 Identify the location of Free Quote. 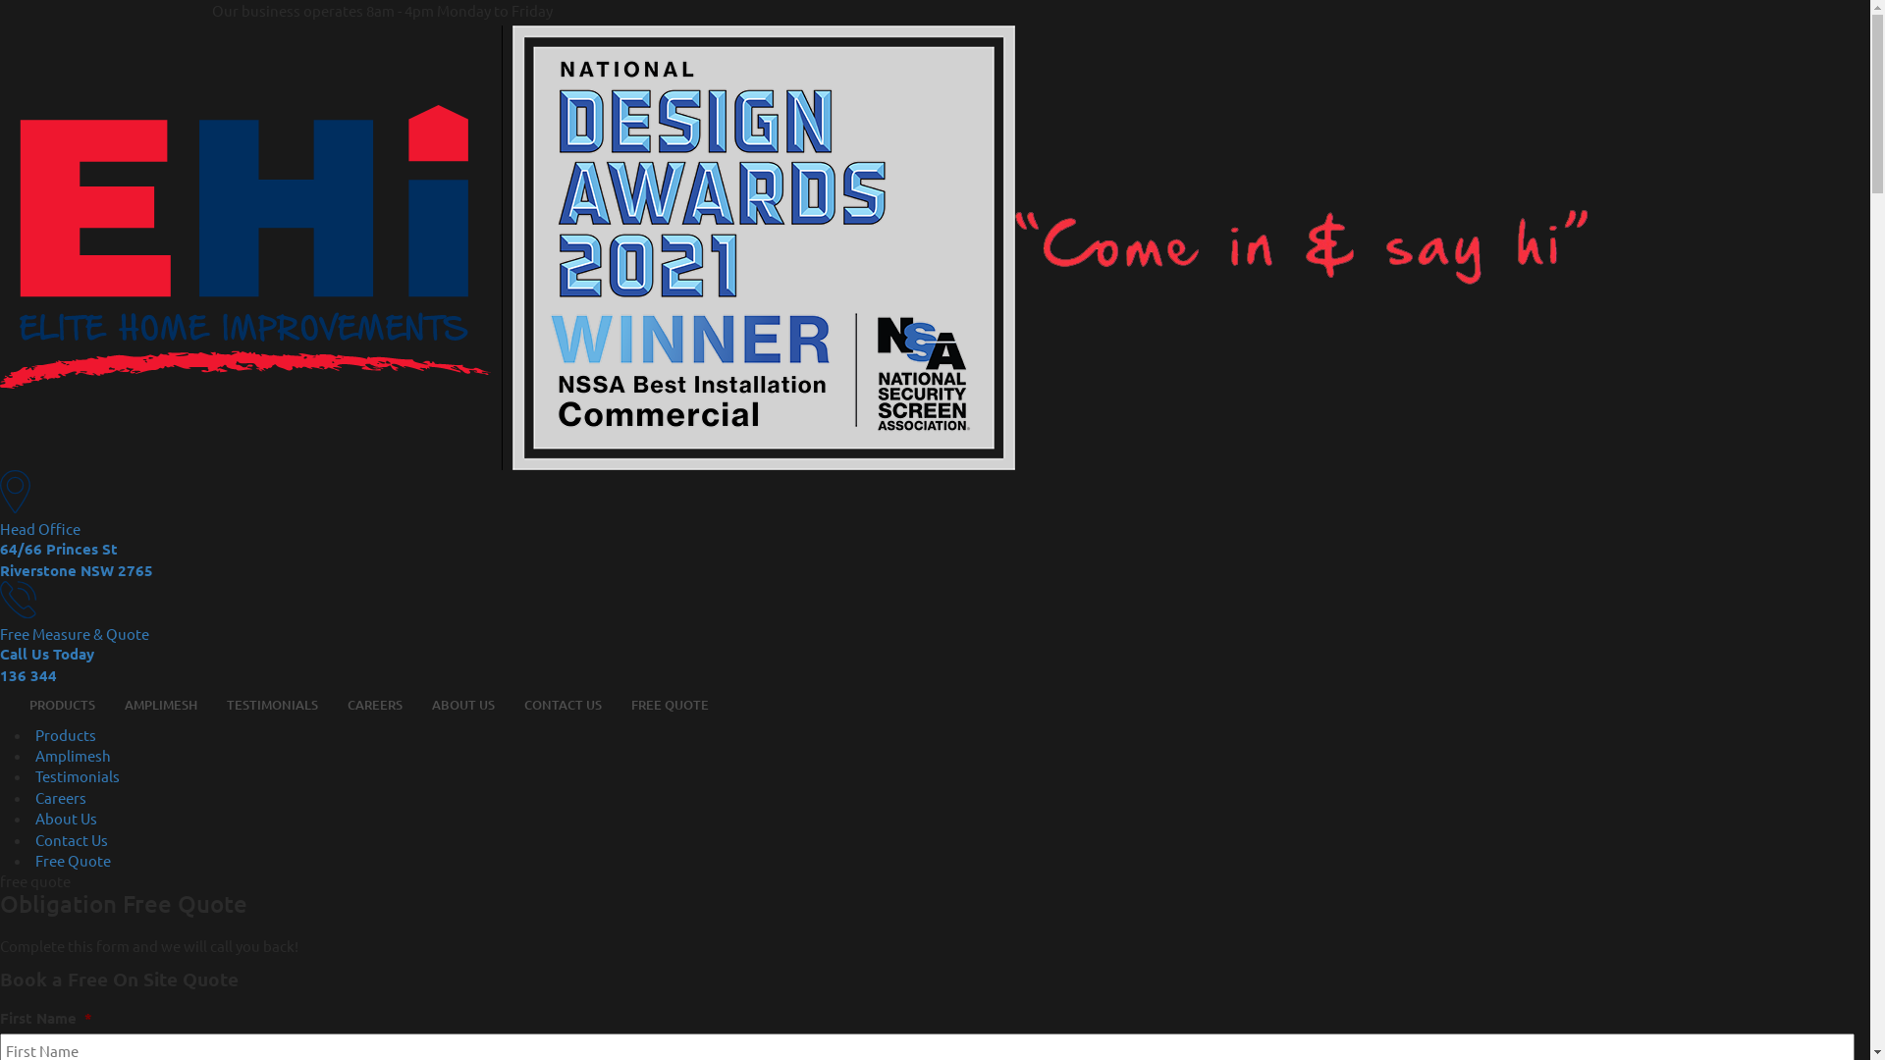
(73, 860).